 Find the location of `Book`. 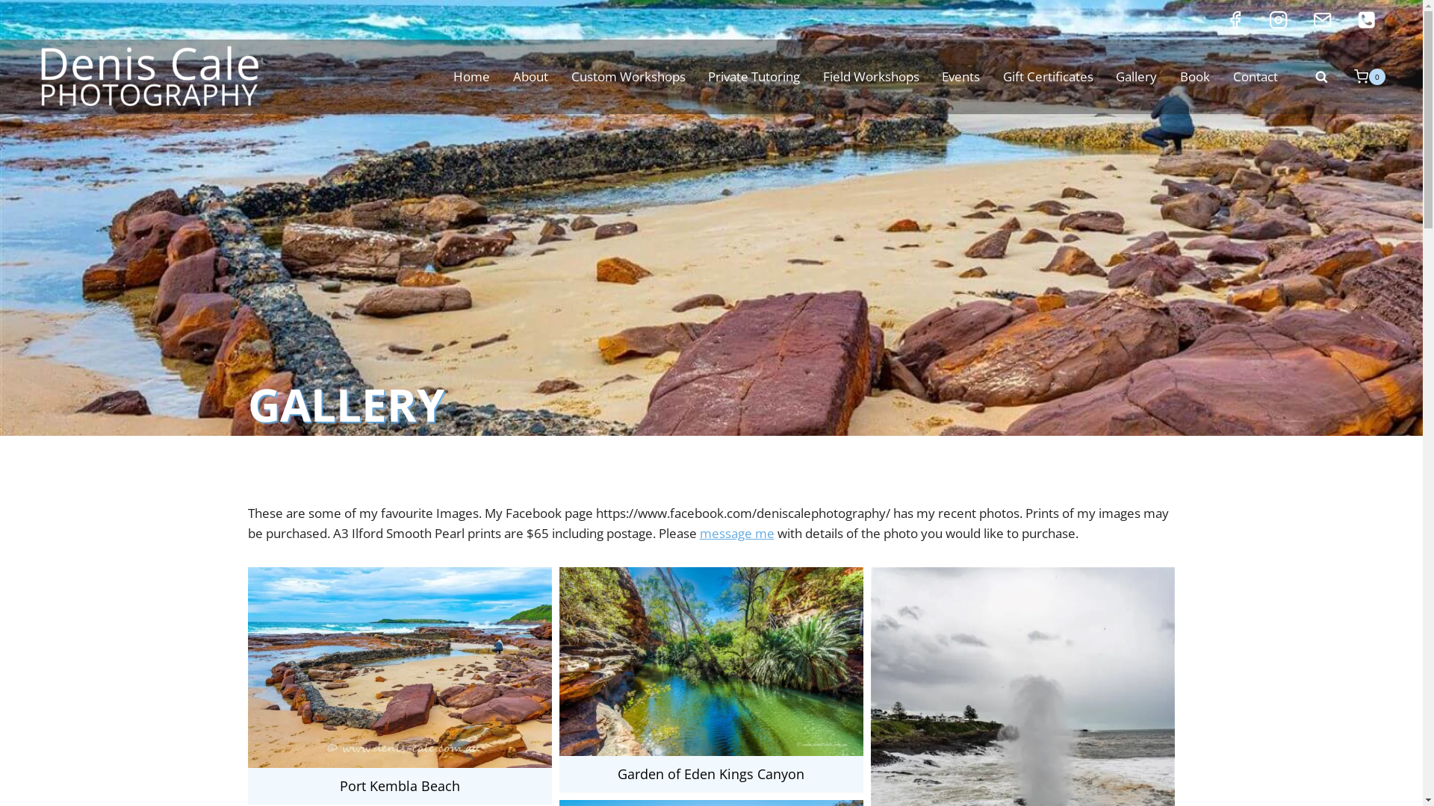

Book is located at coordinates (1195, 77).